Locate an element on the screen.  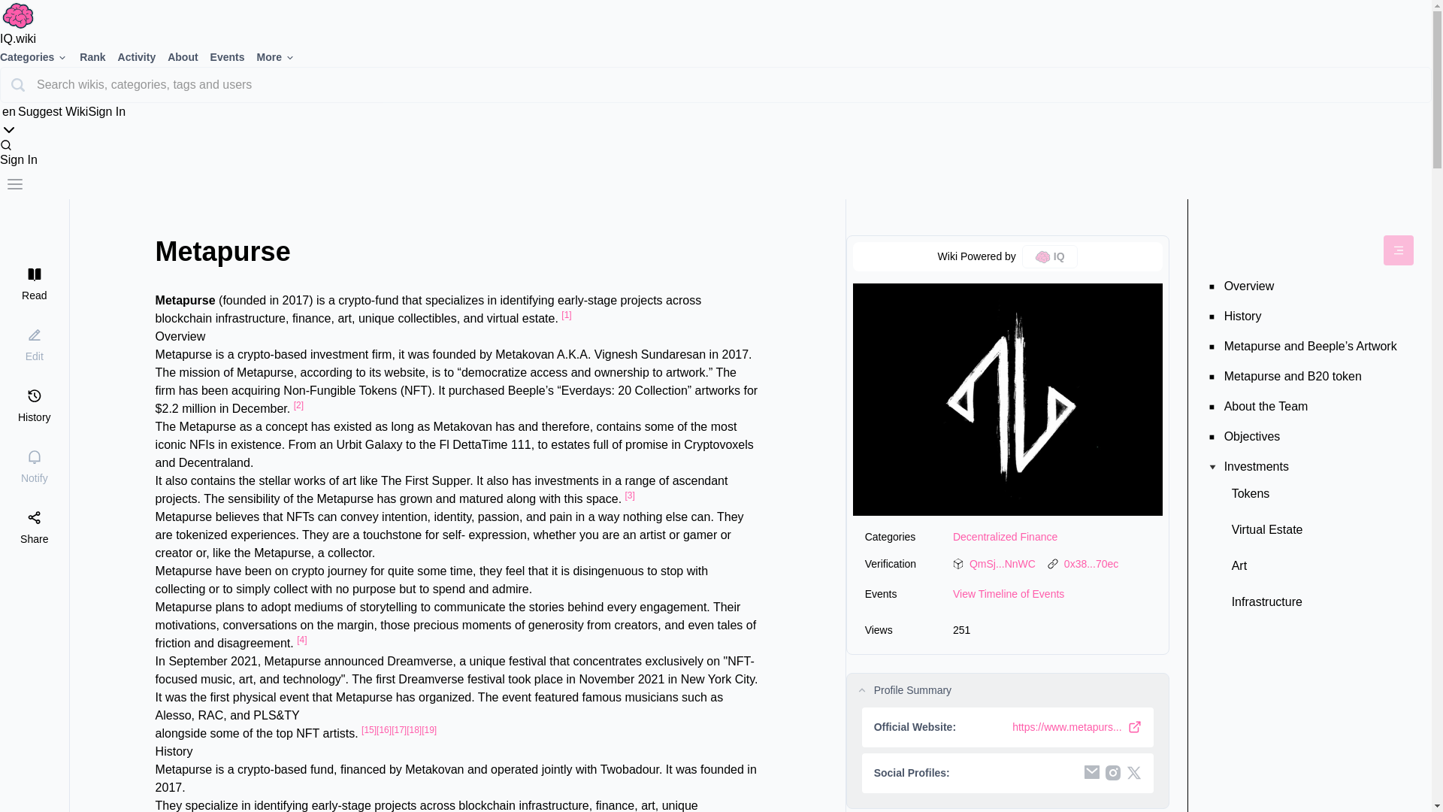
More is located at coordinates (281, 56).